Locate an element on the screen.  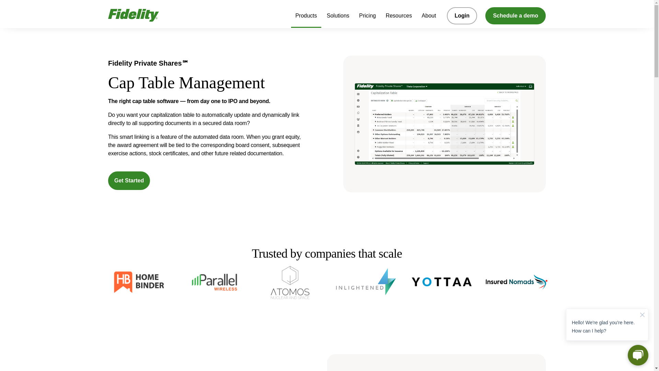
Products is located at coordinates (306, 19).